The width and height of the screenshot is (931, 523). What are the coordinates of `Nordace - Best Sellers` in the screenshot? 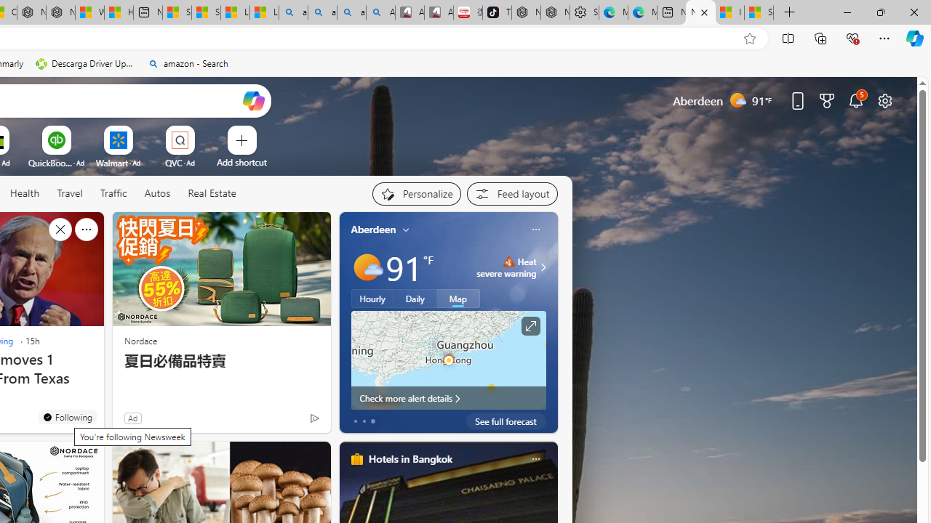 It's located at (527, 13).